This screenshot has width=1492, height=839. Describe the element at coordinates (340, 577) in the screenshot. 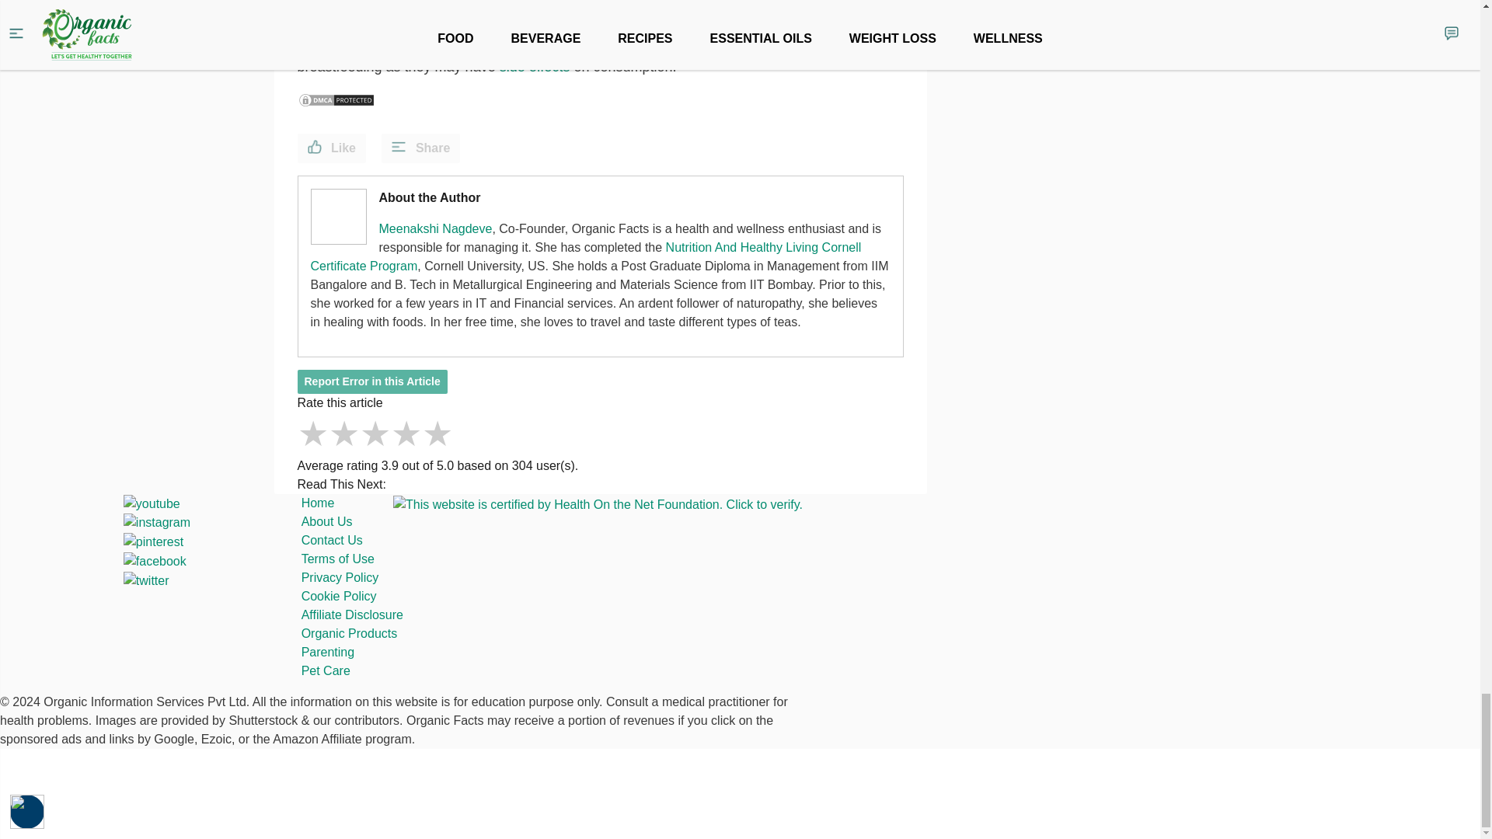

I see `Privacy Policy` at that location.